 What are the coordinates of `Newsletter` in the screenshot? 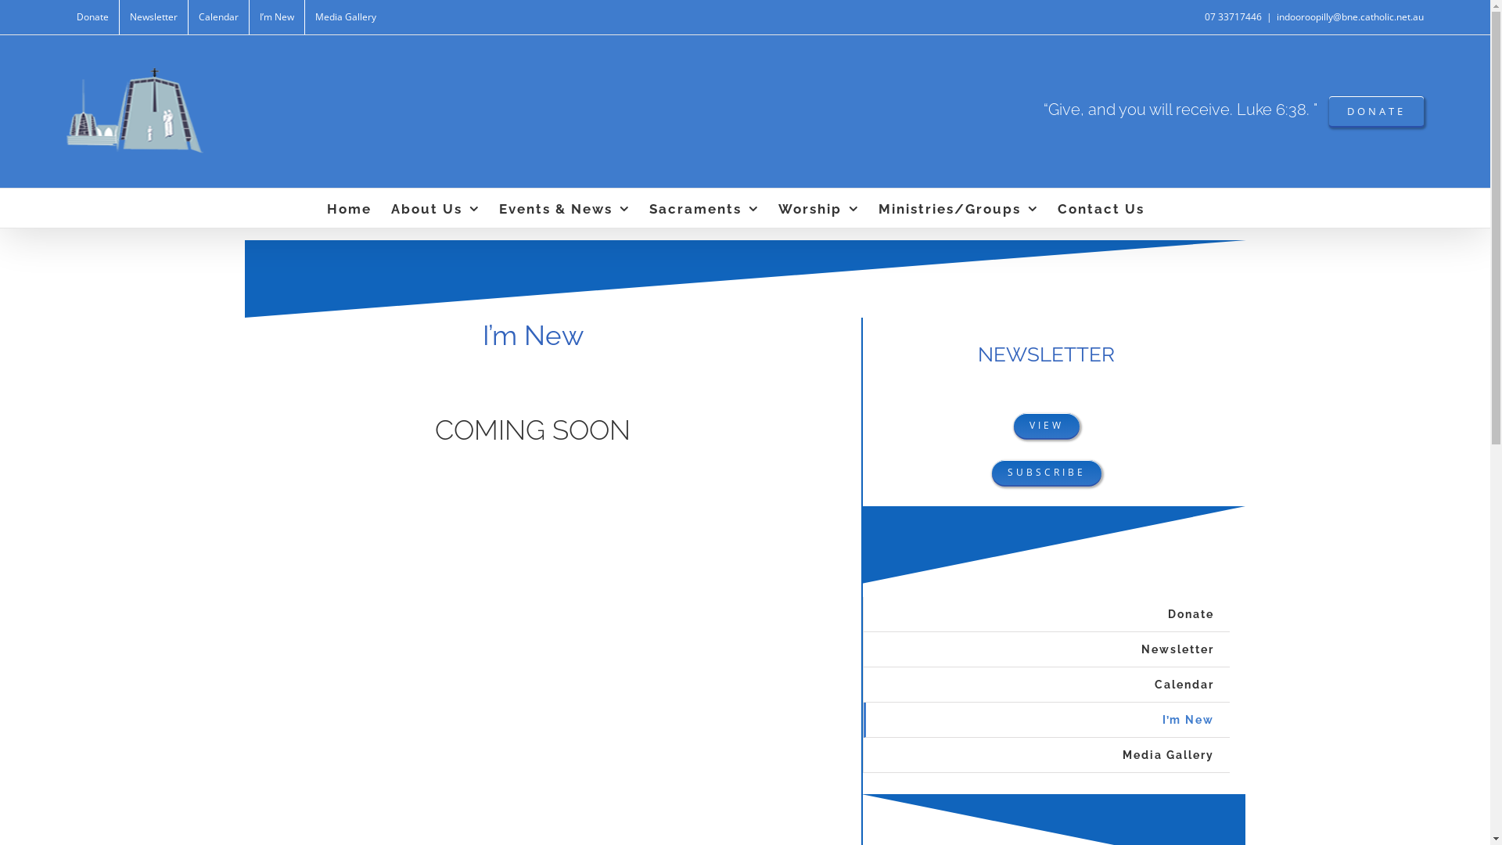 It's located at (1047, 649).